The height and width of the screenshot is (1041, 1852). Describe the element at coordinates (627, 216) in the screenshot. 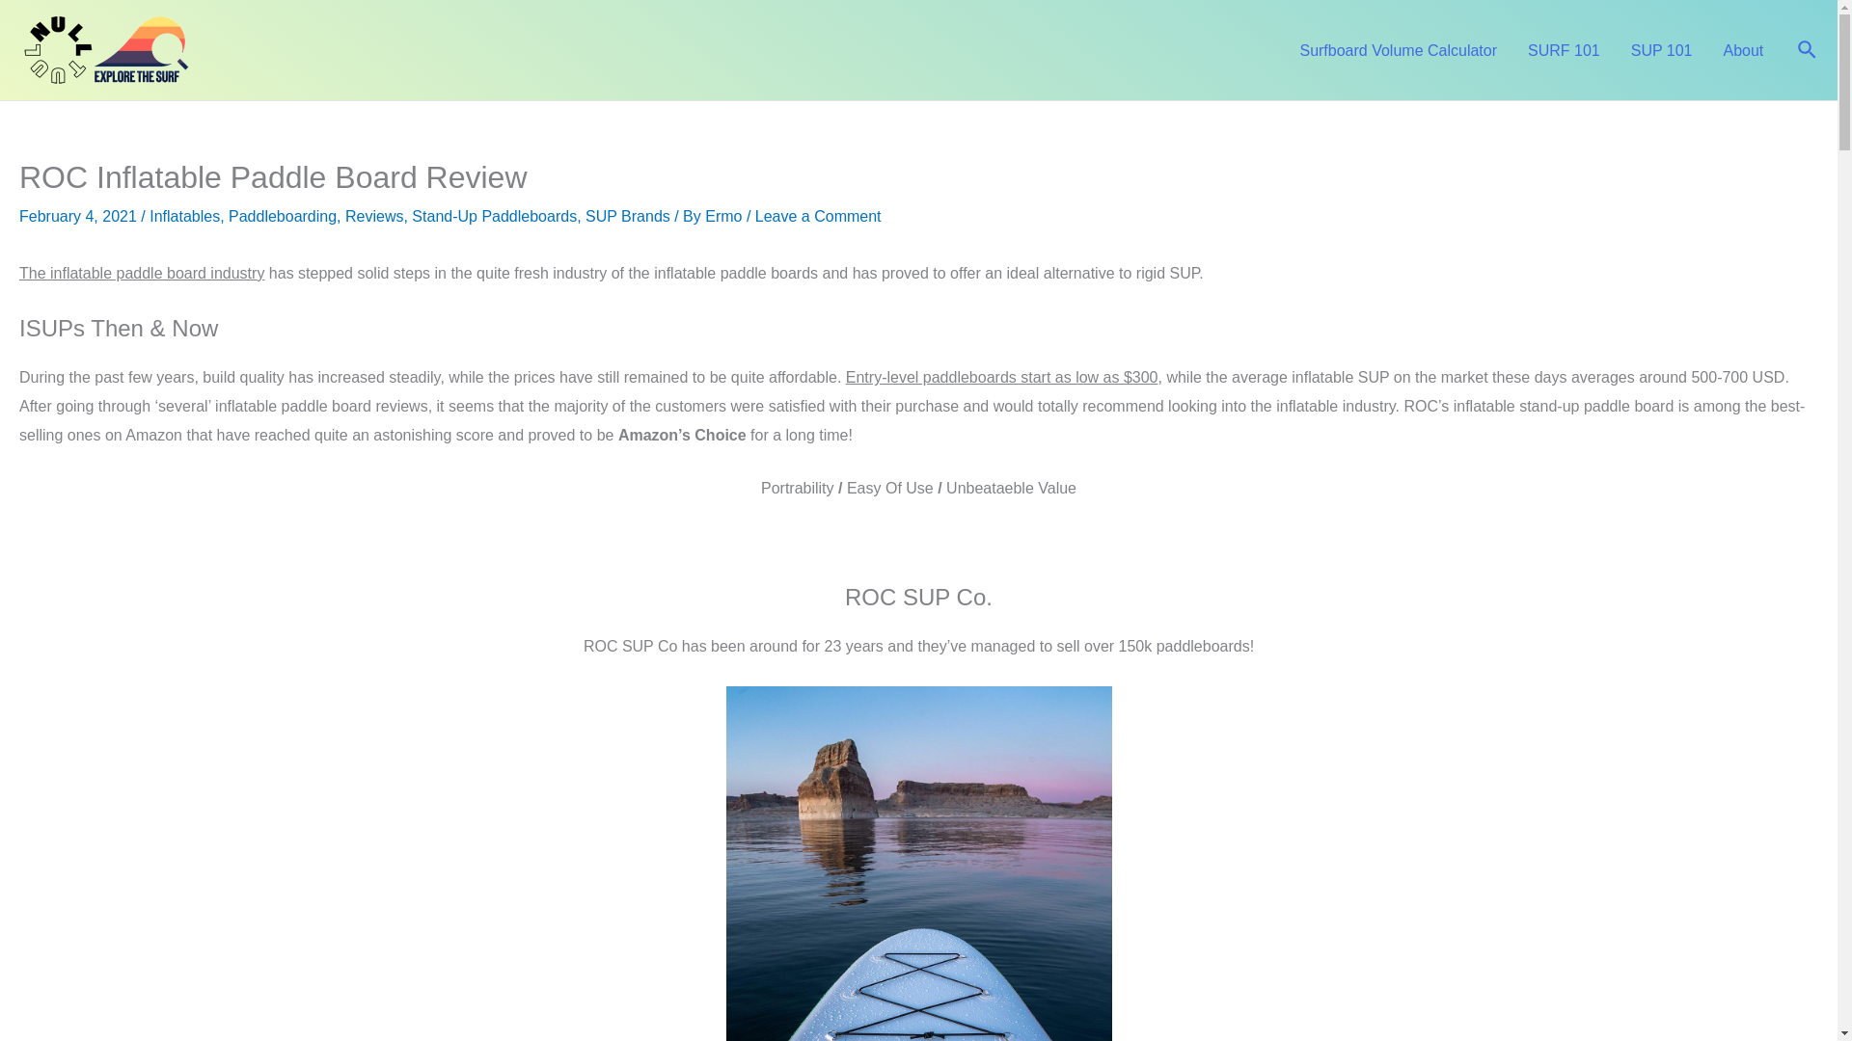

I see `SUP Brands` at that location.